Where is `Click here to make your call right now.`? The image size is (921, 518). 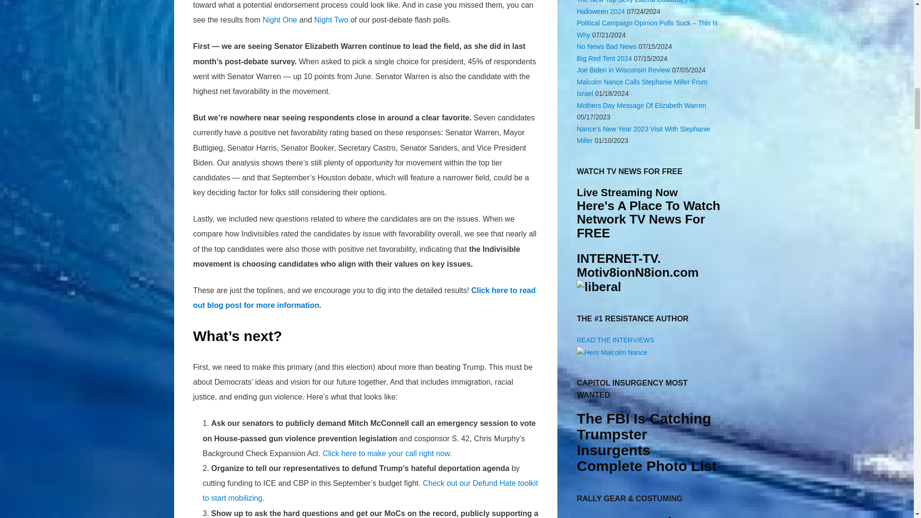 Click here to make your call right now. is located at coordinates (387, 453).